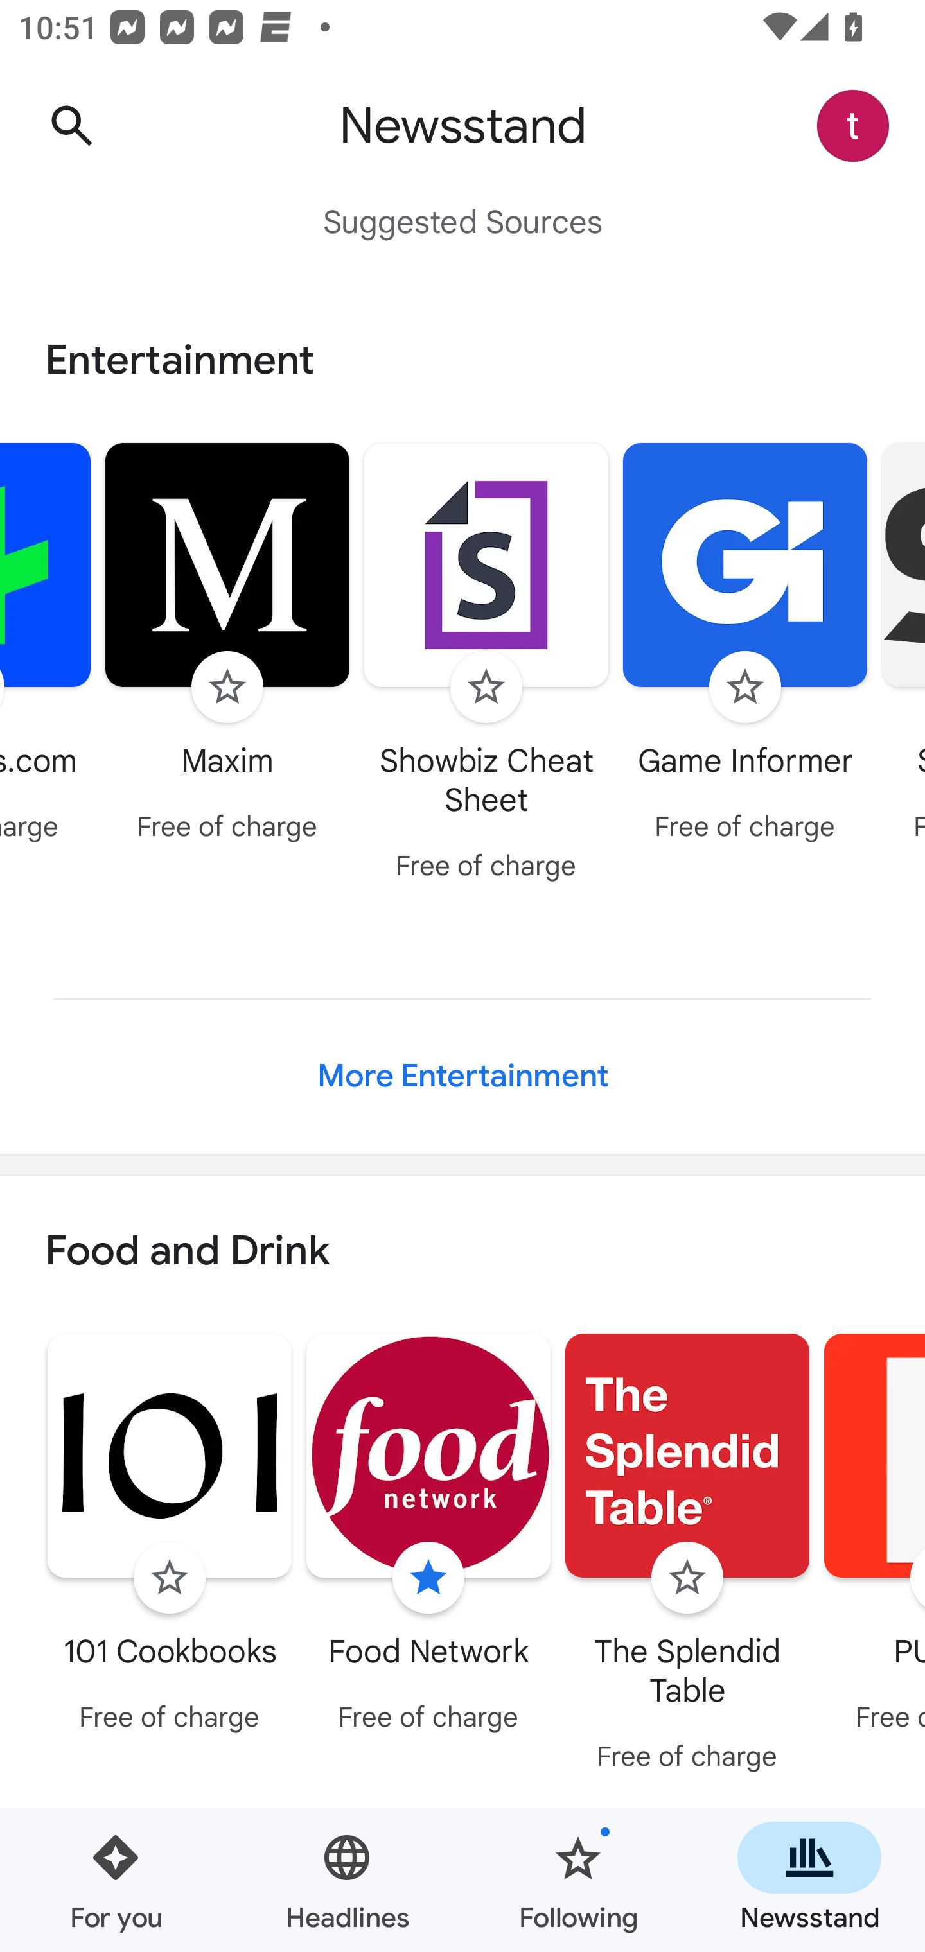 This screenshot has width=925, height=1952. What do you see at coordinates (428, 1537) in the screenshot?
I see `Unfollow Food Network Free of charge` at bounding box center [428, 1537].